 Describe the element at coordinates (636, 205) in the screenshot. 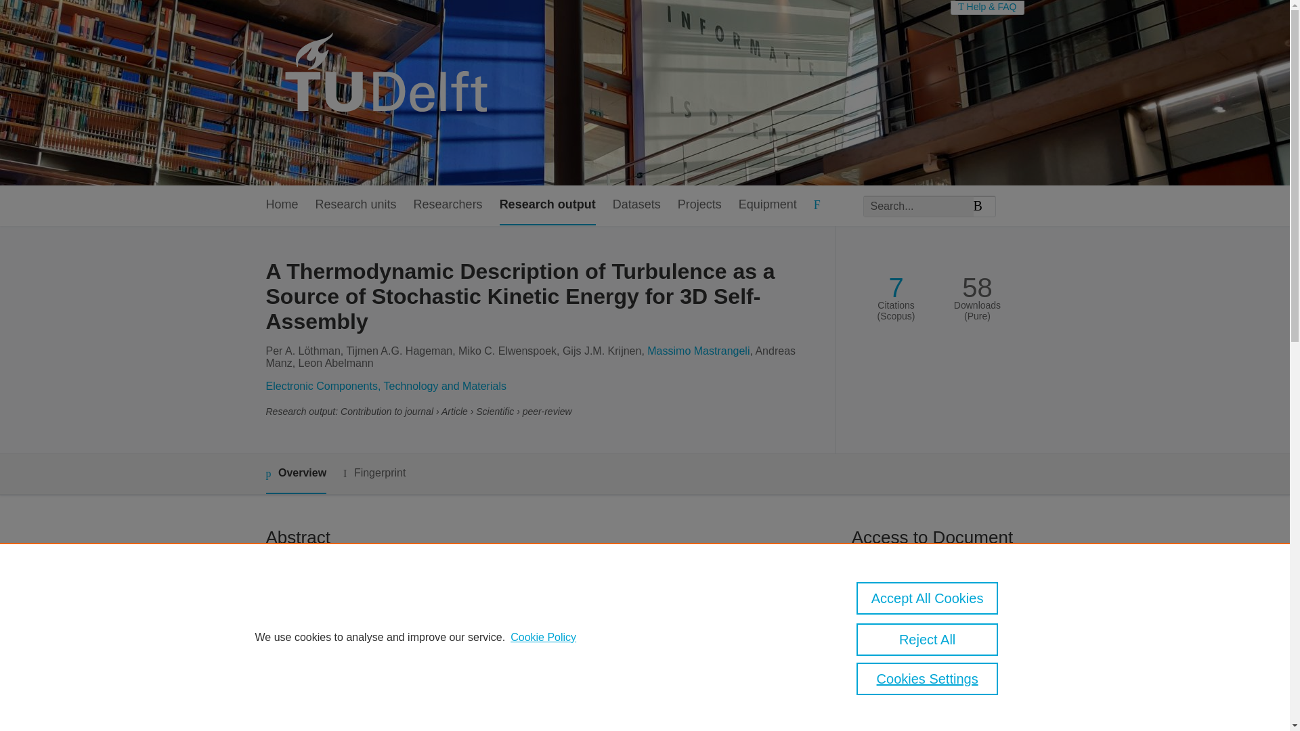

I see `Datasets` at that location.